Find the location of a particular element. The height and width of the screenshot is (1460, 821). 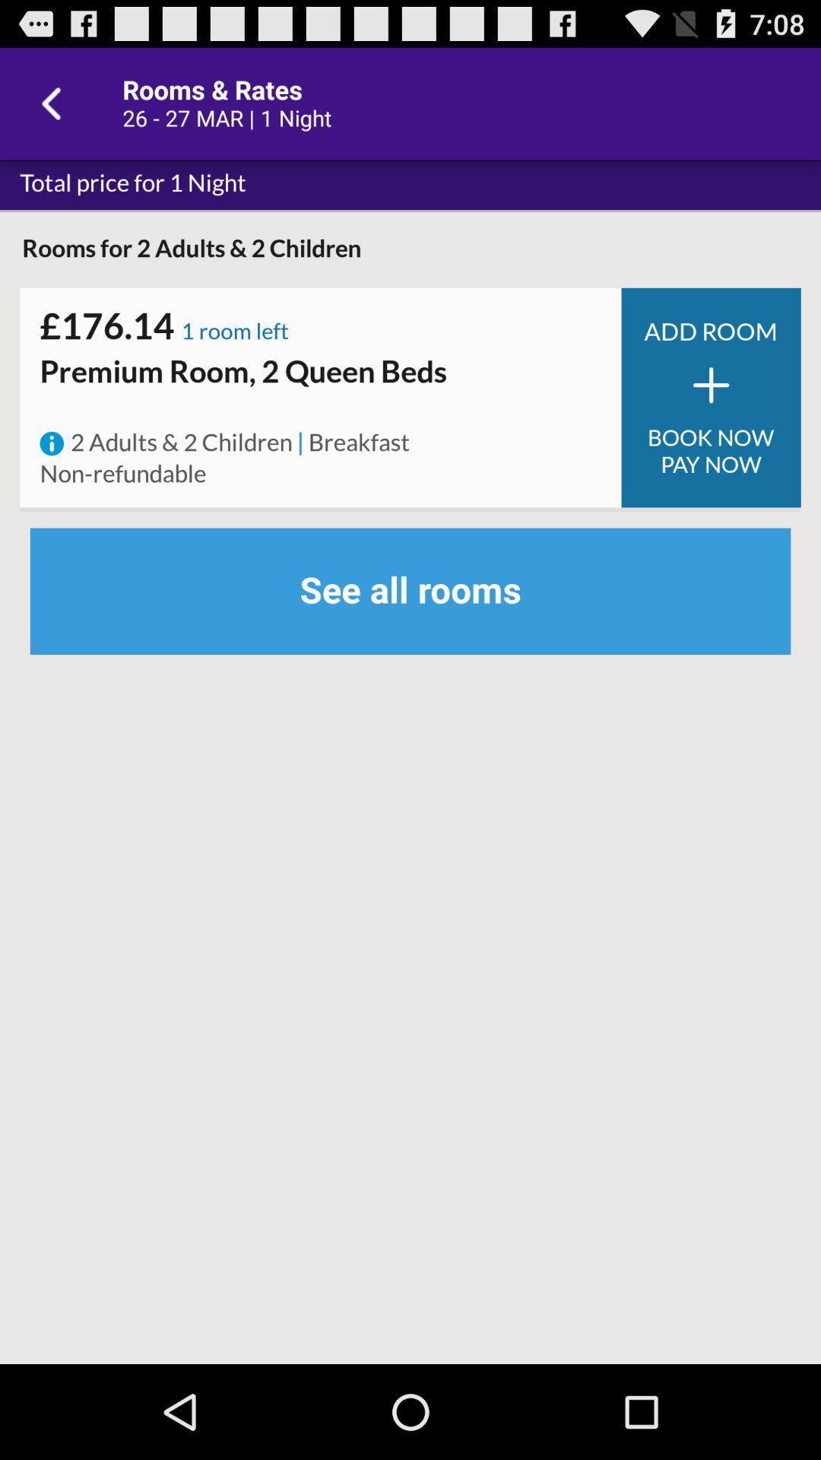

turn on icon next to rooms & rates icon is located at coordinates (55, 103).